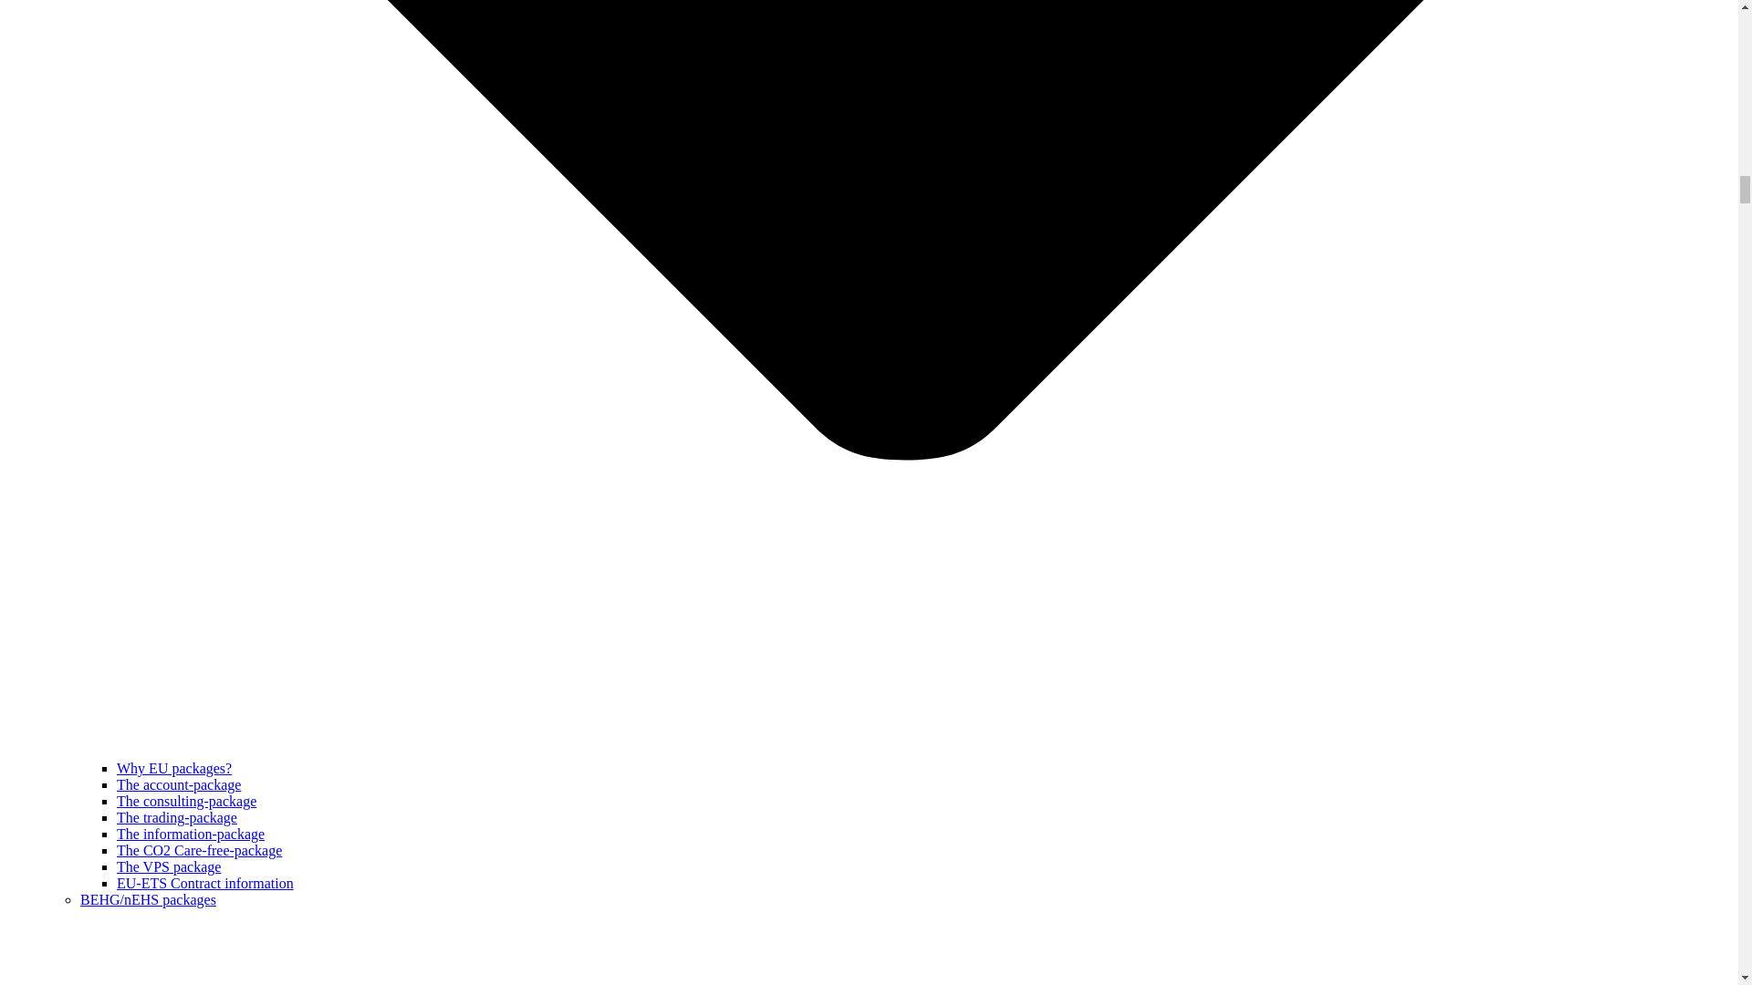 The height and width of the screenshot is (985, 1752). Describe the element at coordinates (205, 883) in the screenshot. I see `EU-ETS Contract information` at that location.